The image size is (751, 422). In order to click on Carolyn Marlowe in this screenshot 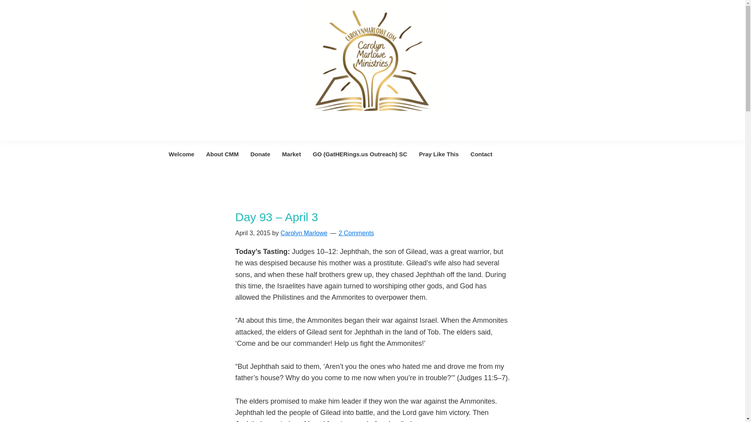, I will do `click(304, 233)`.